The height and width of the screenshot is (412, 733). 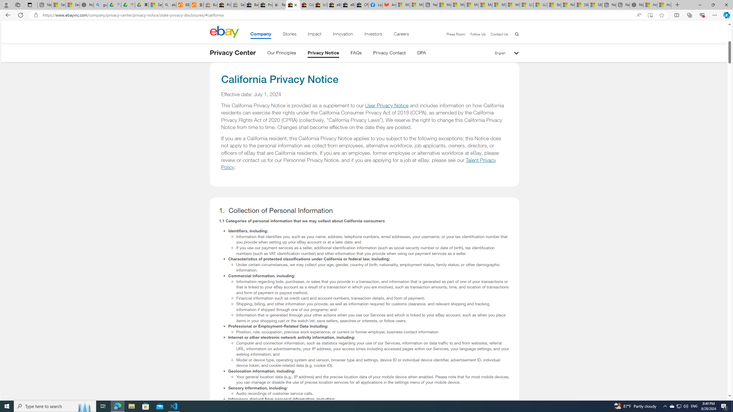 What do you see at coordinates (421, 54) in the screenshot?
I see `DPA` at bounding box center [421, 54].